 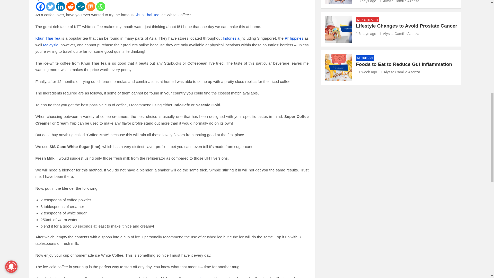 I want to click on Reddit, so click(x=70, y=6).